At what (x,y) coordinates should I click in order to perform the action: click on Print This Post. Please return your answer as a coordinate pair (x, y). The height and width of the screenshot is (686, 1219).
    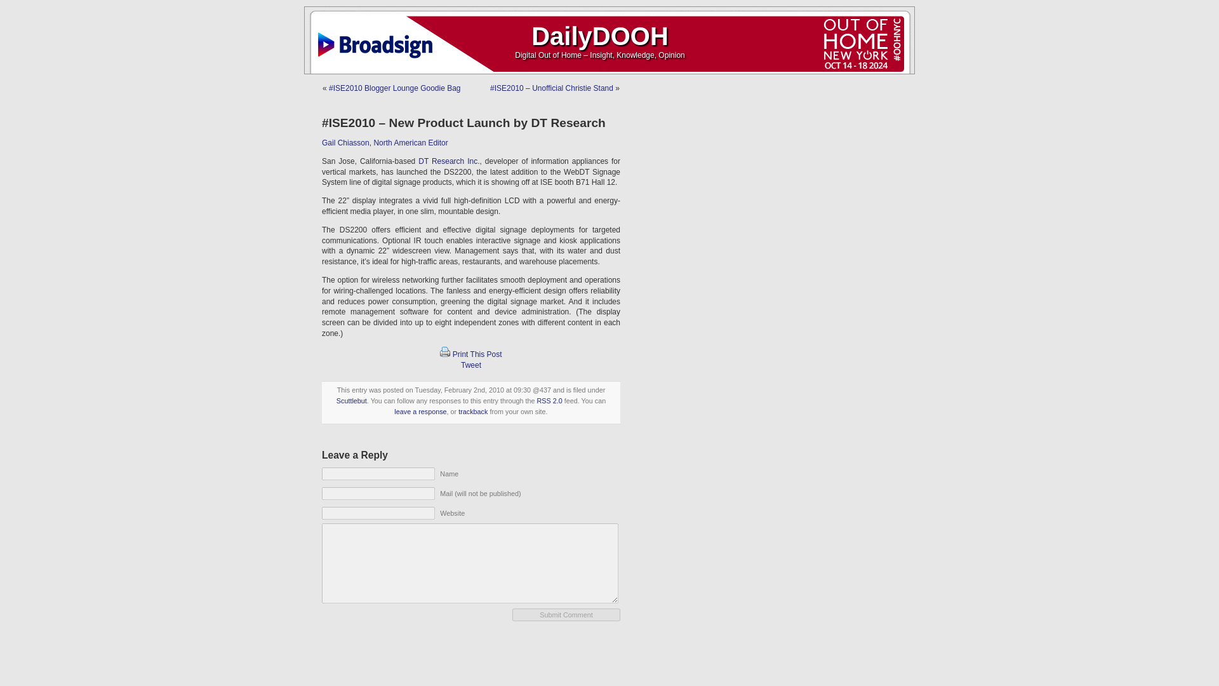
    Looking at the image, I should click on (477, 354).